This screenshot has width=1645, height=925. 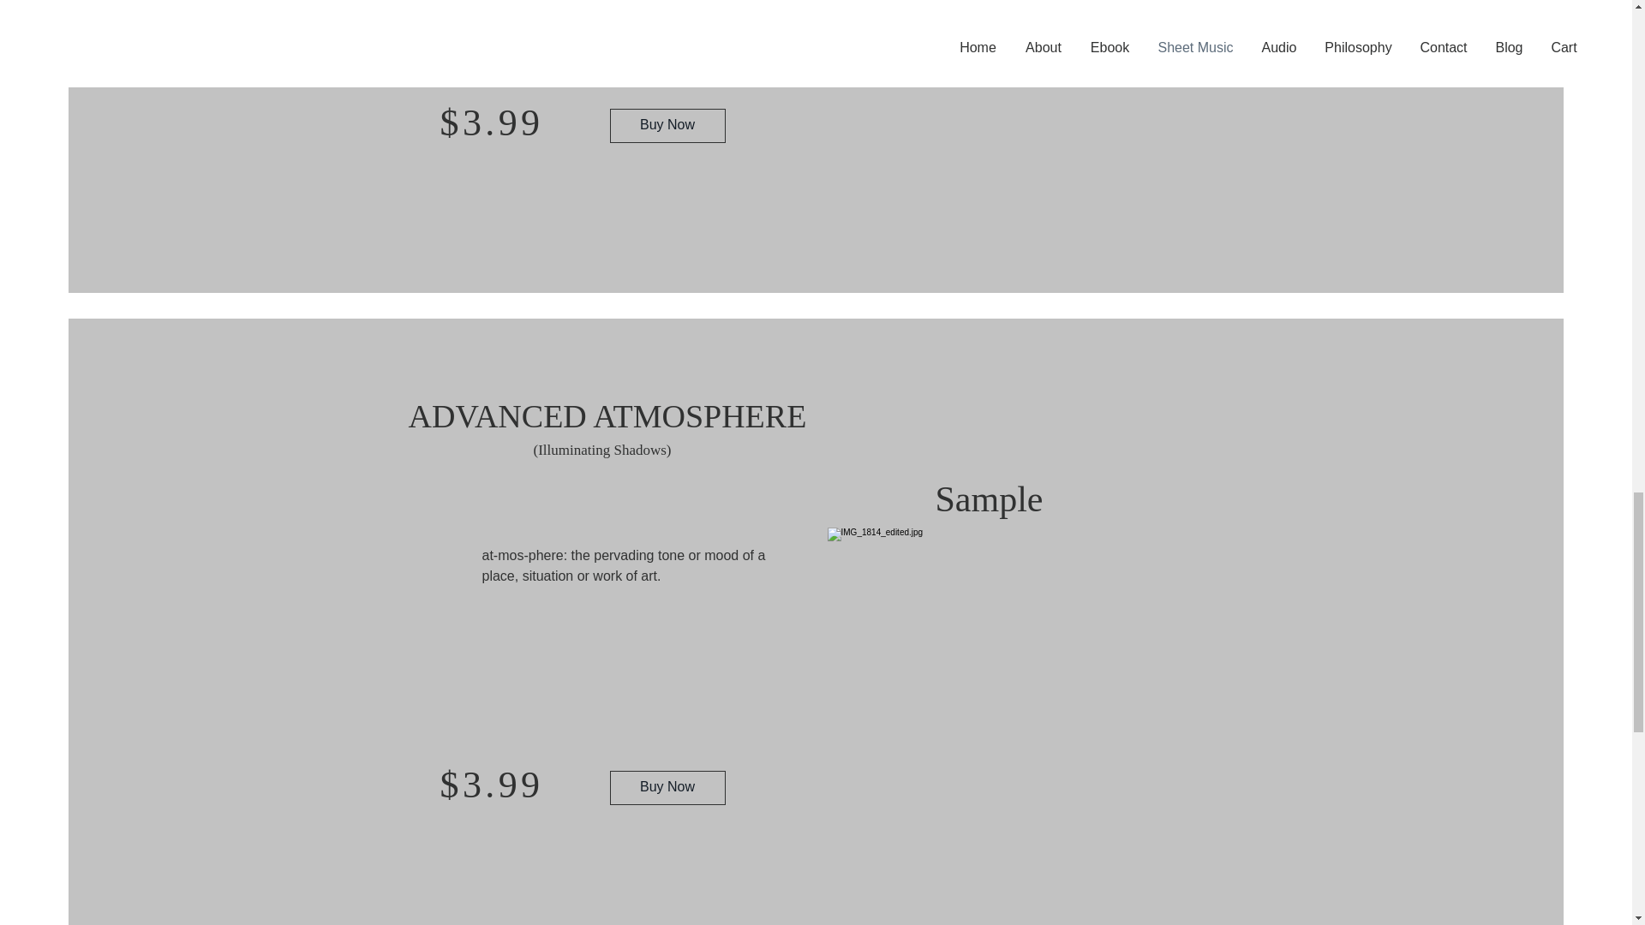 I want to click on Buy Now, so click(x=667, y=108).